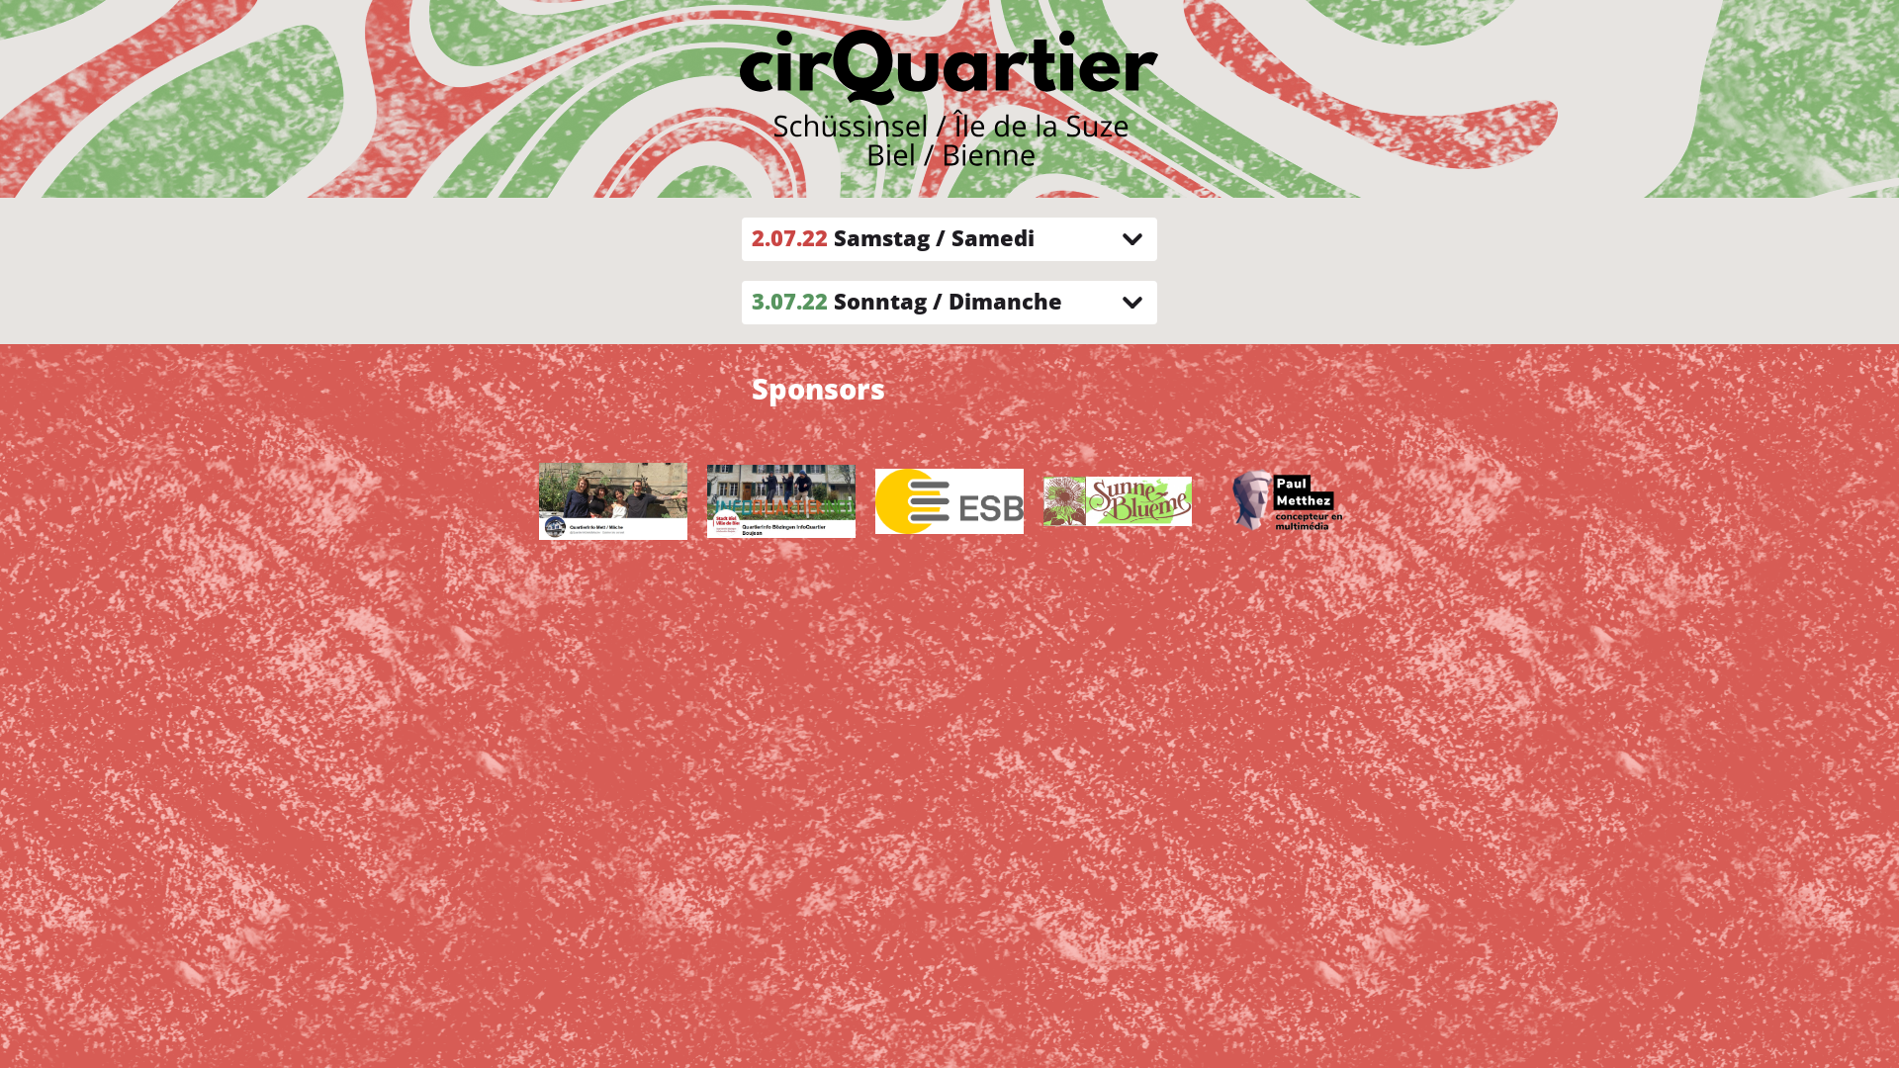  Describe the element at coordinates (1286, 555) in the screenshot. I see `Paul Metthez` at that location.